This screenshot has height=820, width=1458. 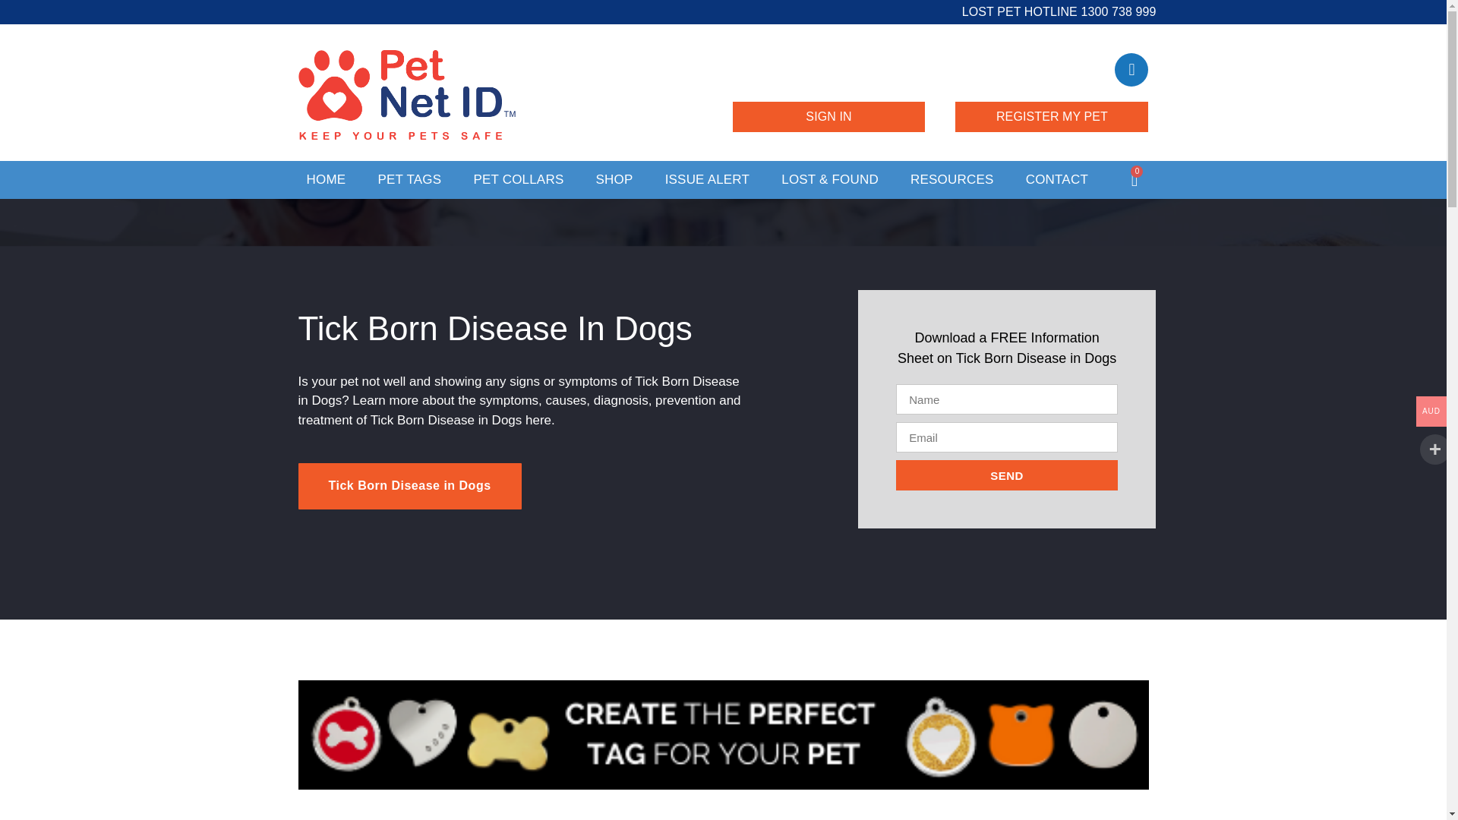 I want to click on REGISTER MY PET, so click(x=1051, y=116).